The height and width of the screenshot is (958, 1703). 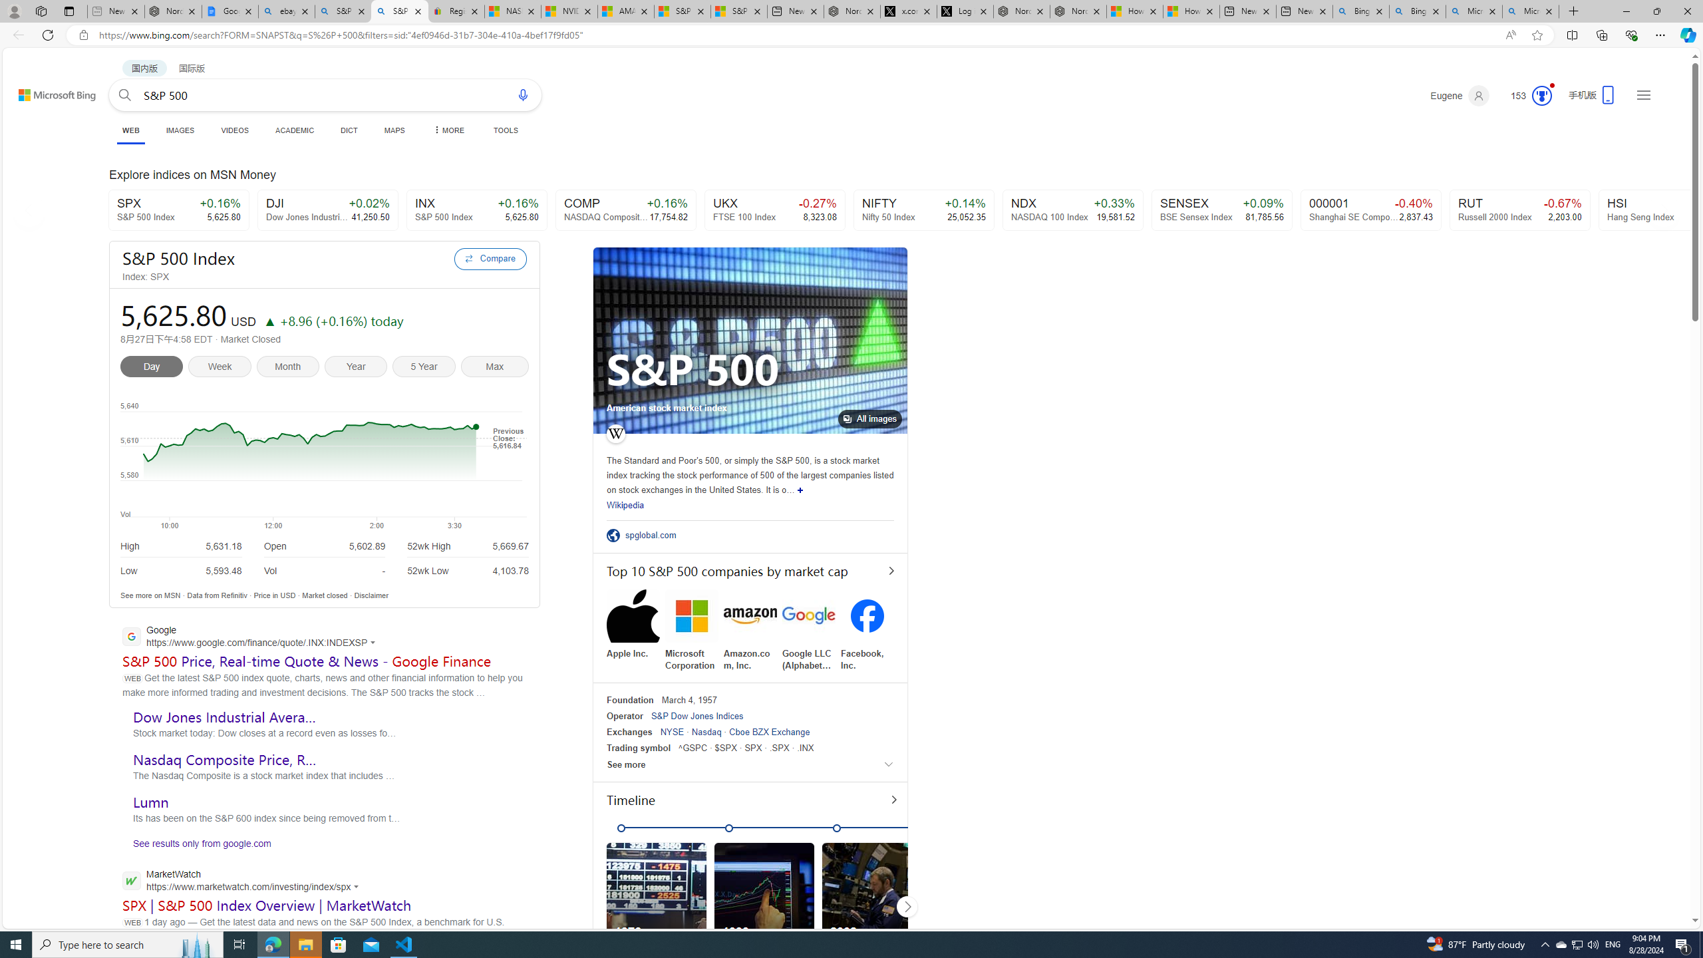 I want to click on Top 10 S&P 500 companies by market cap, so click(x=750, y=571).